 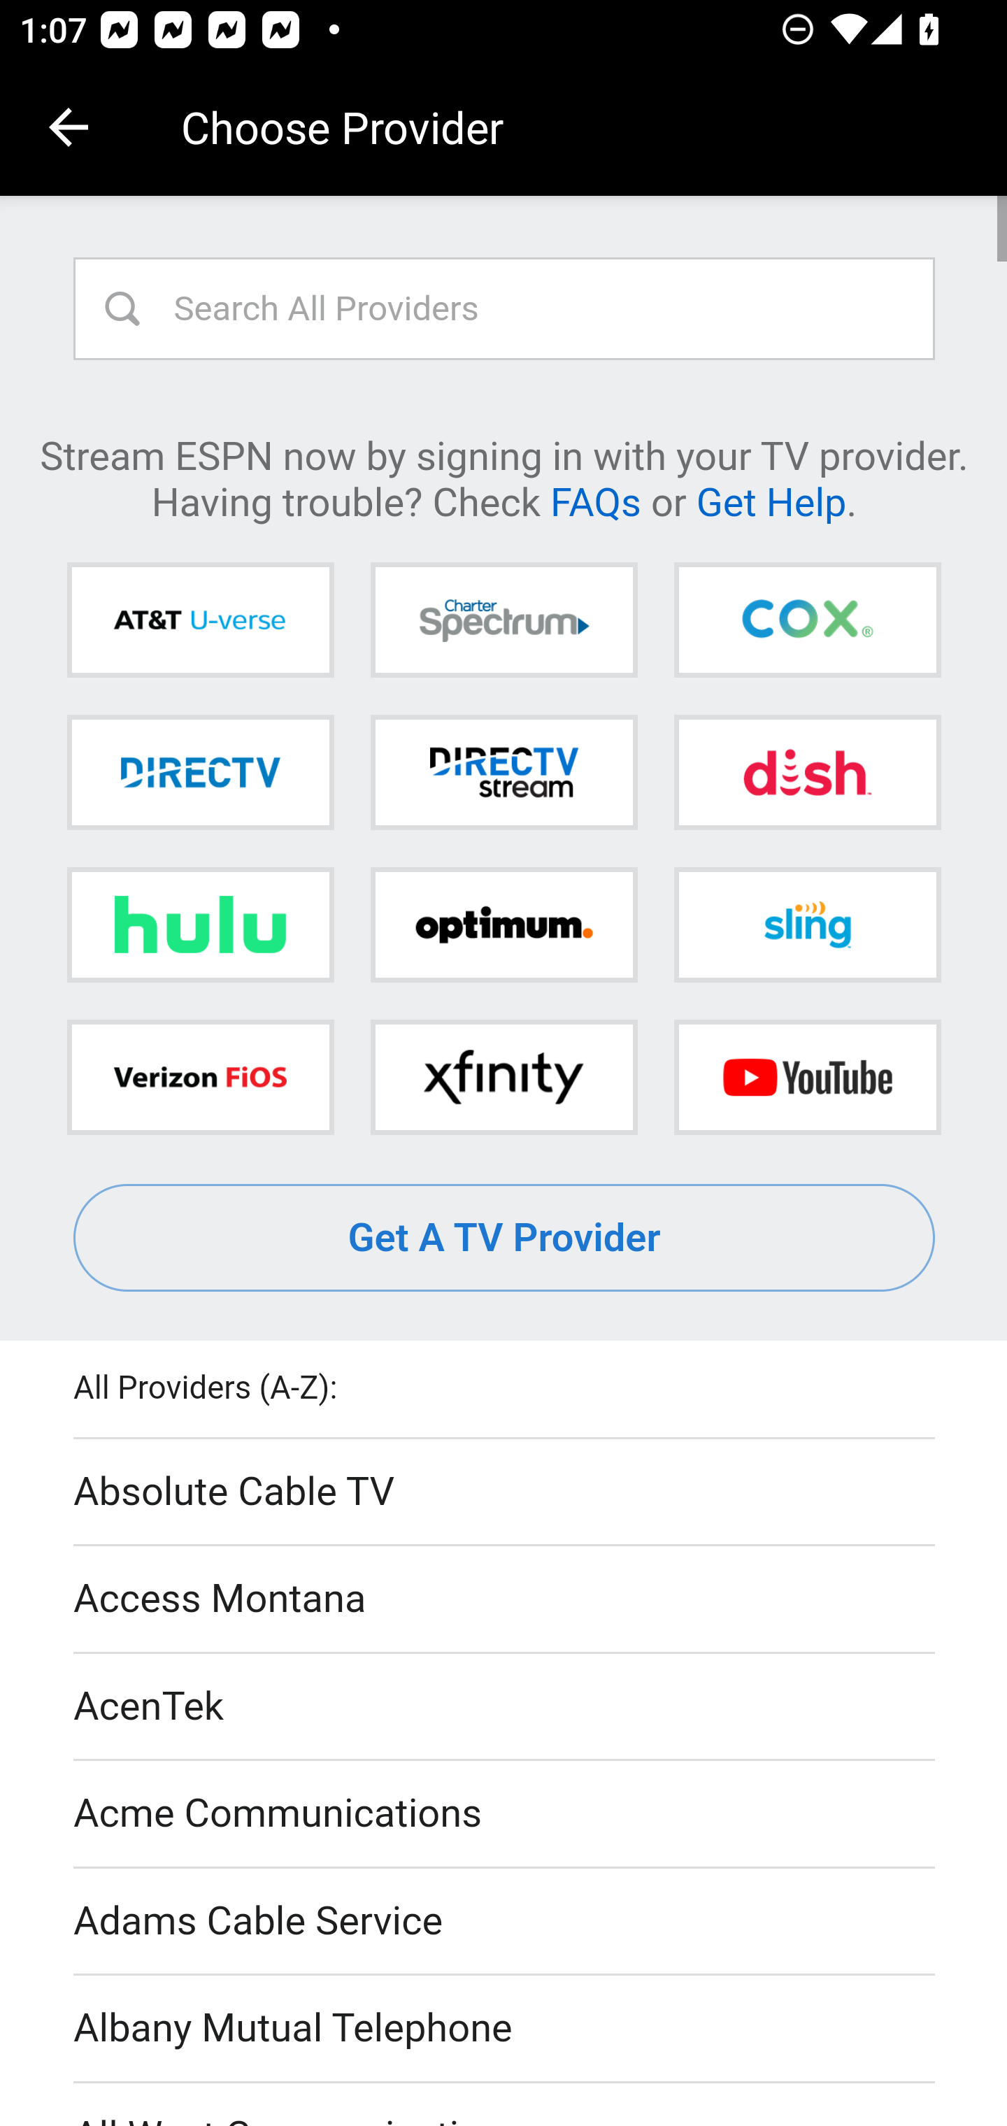 What do you see at coordinates (505, 1238) in the screenshot?
I see `Get A TV Provider` at bounding box center [505, 1238].